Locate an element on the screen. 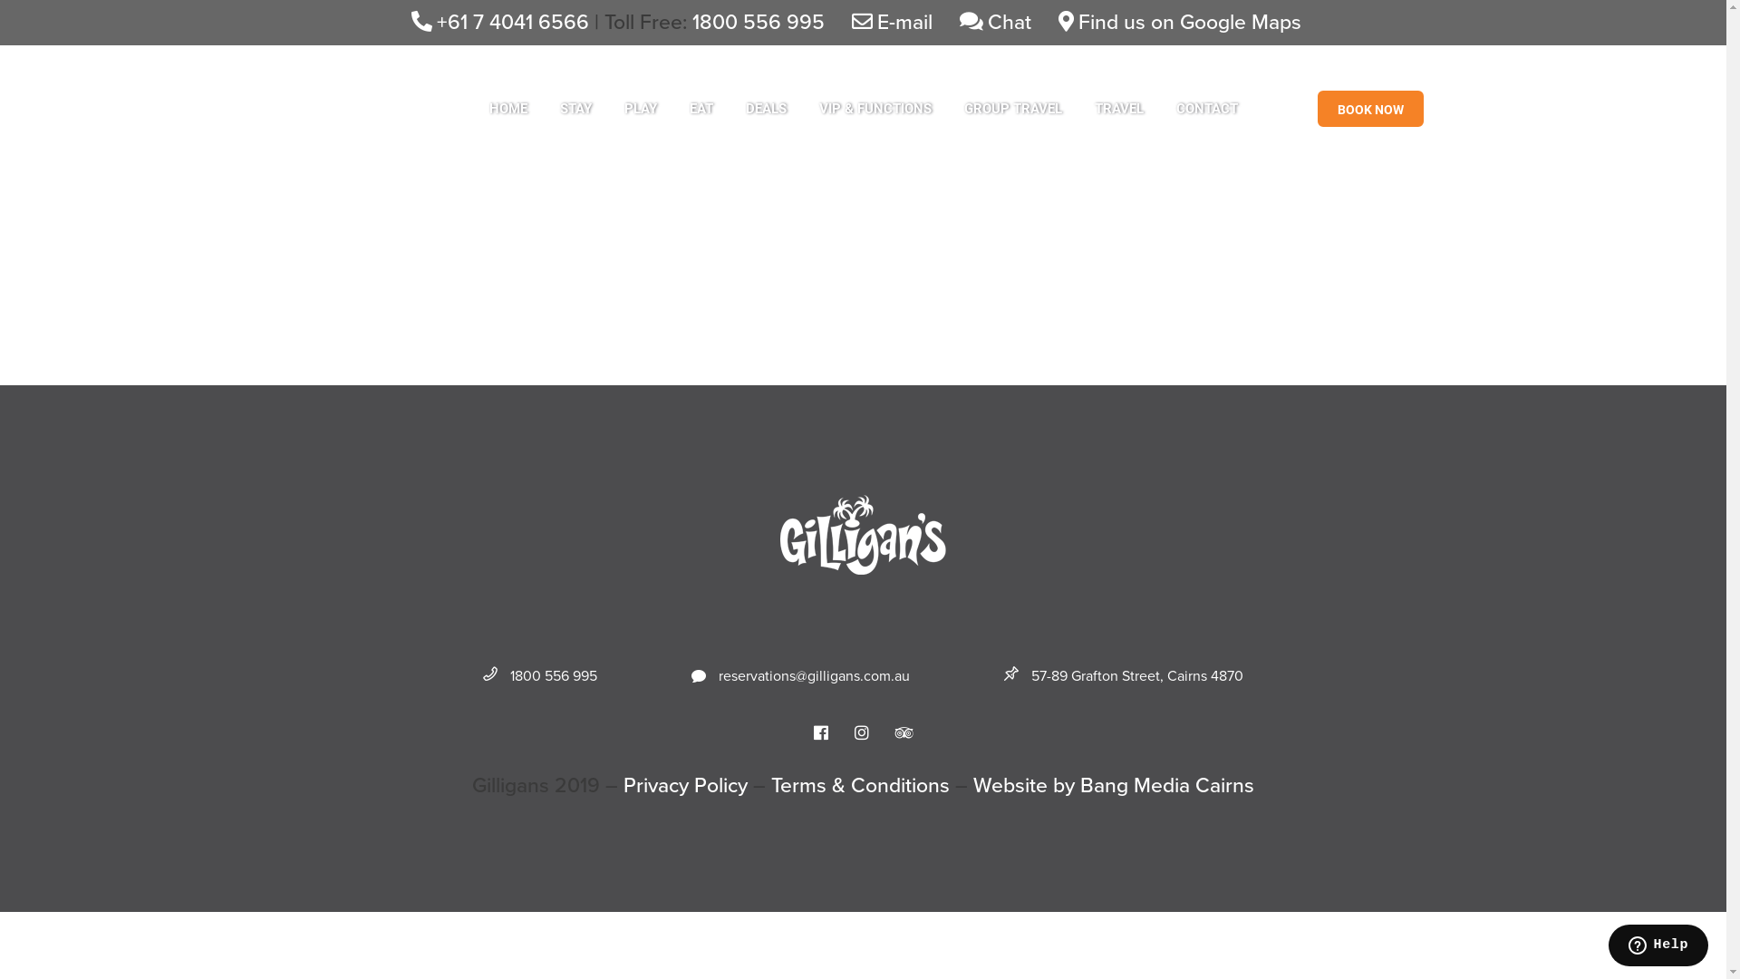 The image size is (1740, 979). Chat is located at coordinates (995, 22).